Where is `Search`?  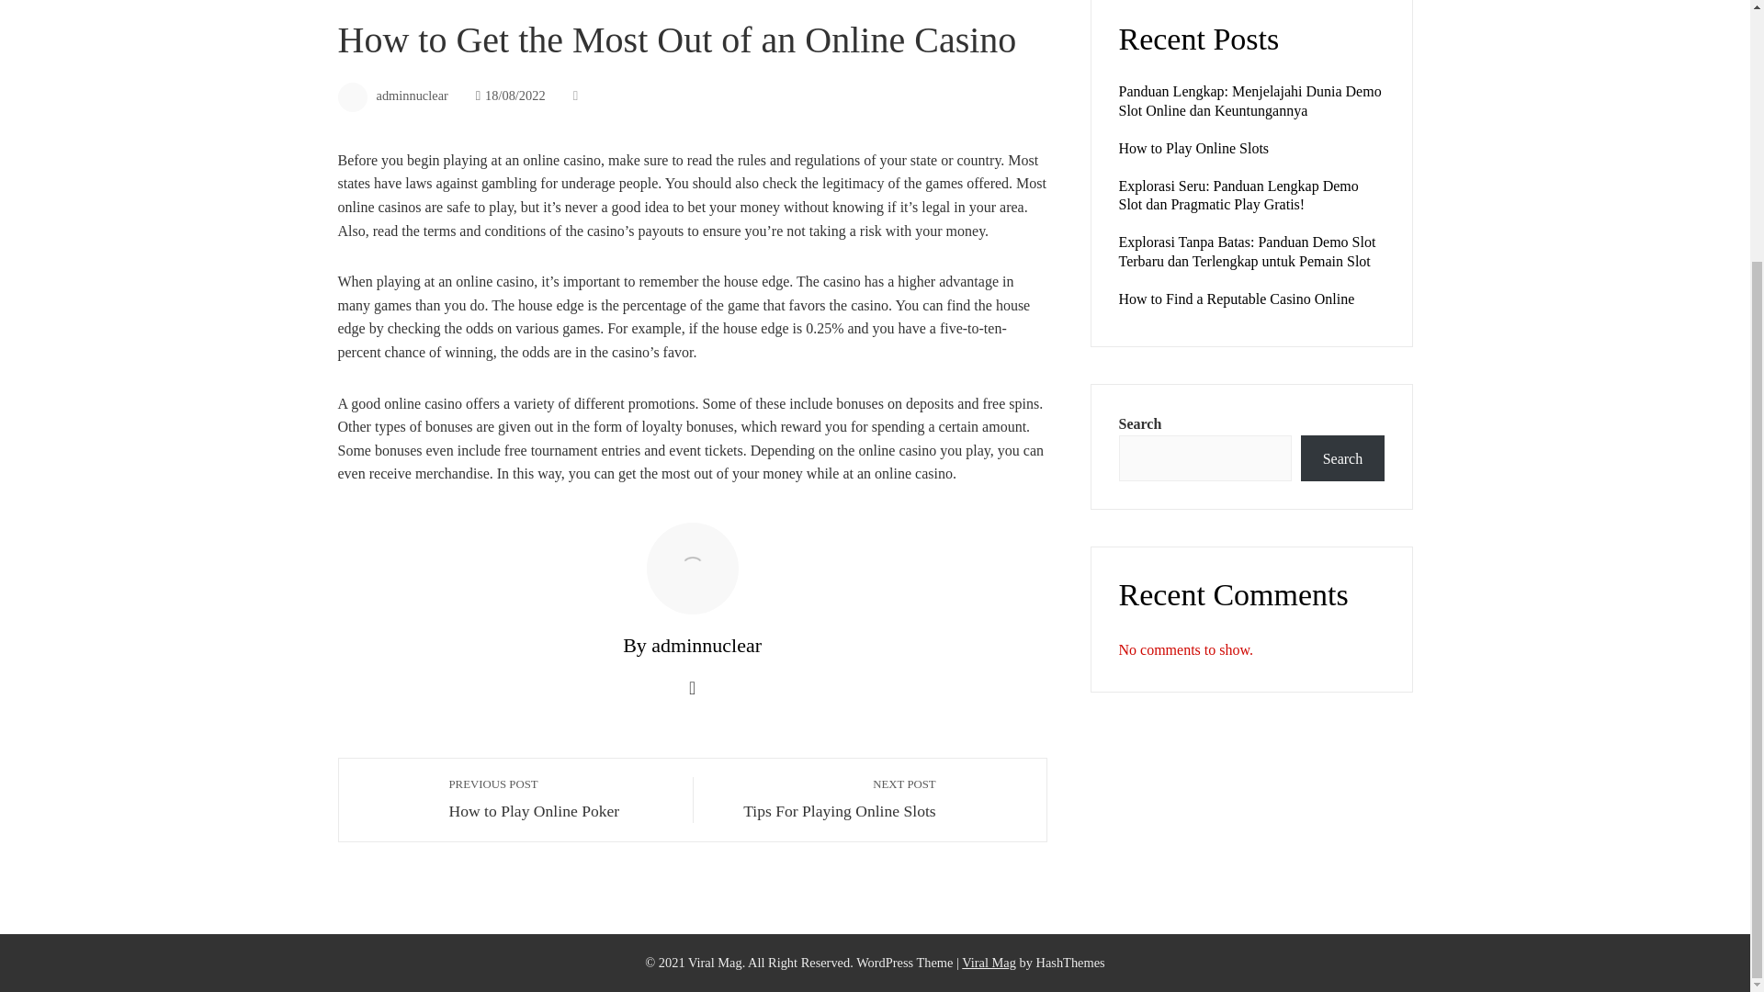
Search is located at coordinates (989, 963).